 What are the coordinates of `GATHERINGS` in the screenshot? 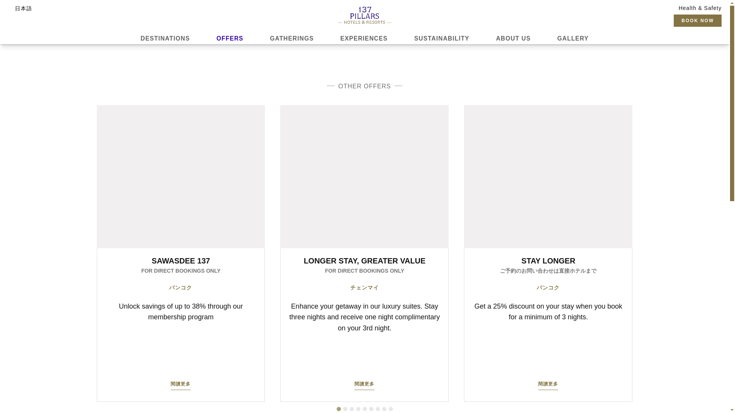 It's located at (292, 38).